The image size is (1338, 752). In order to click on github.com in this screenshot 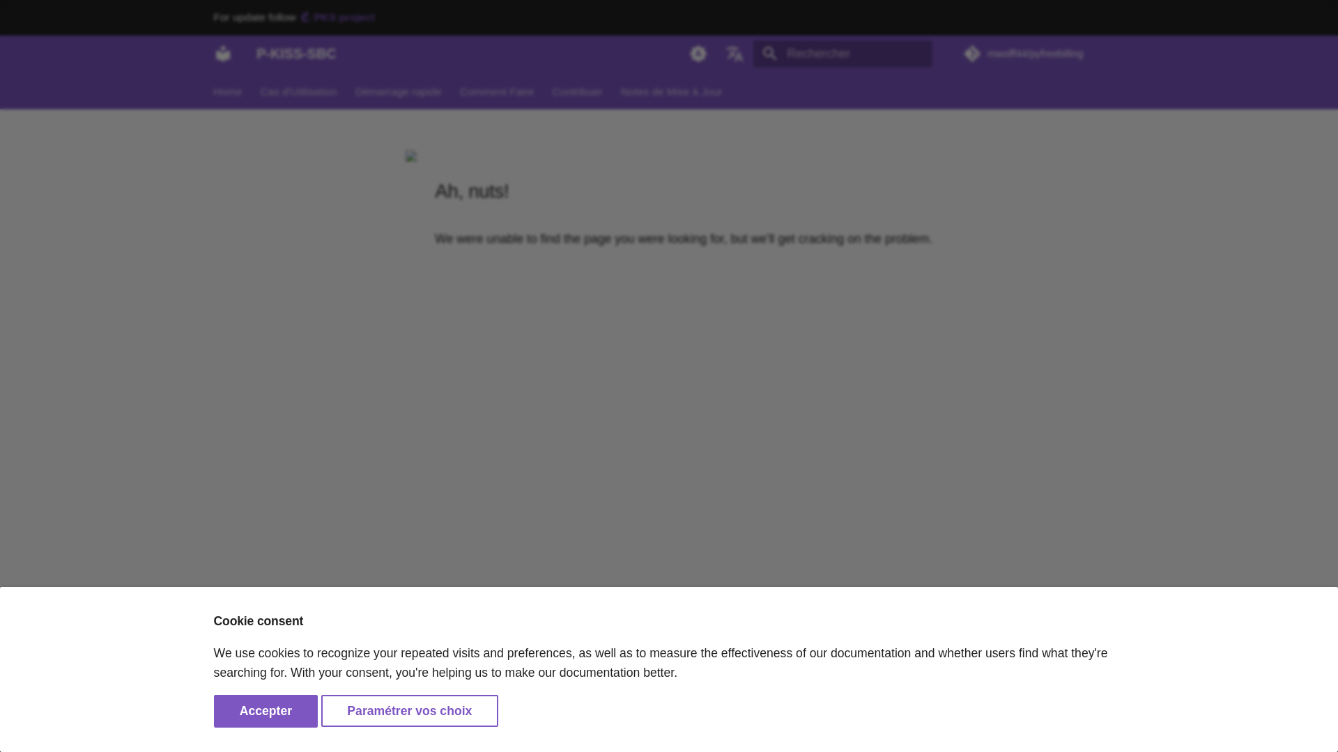, I will do `click(1059, 726)`.